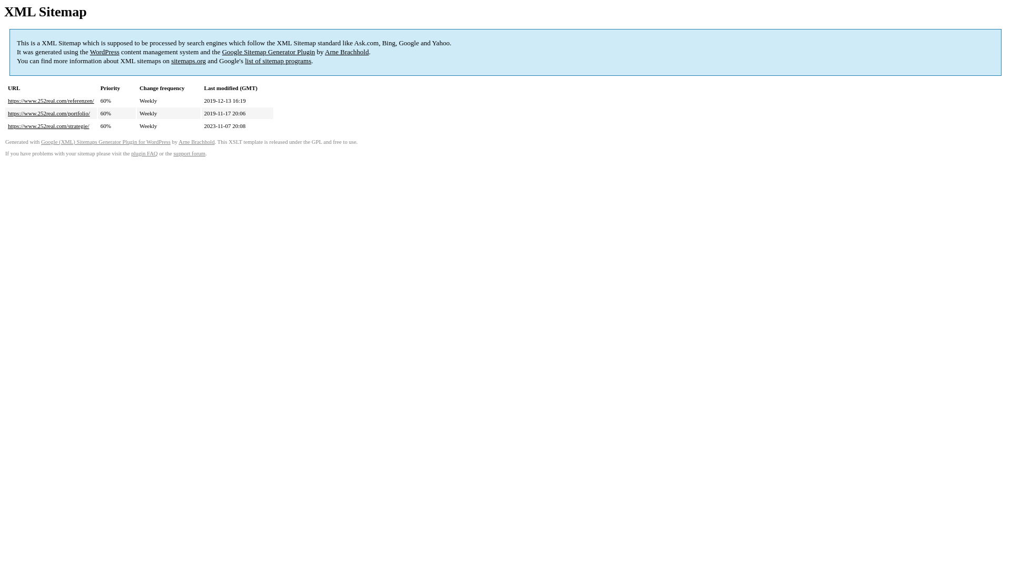 The image size is (1011, 569). I want to click on https://www.252real.com/referenzen/, so click(51, 101).